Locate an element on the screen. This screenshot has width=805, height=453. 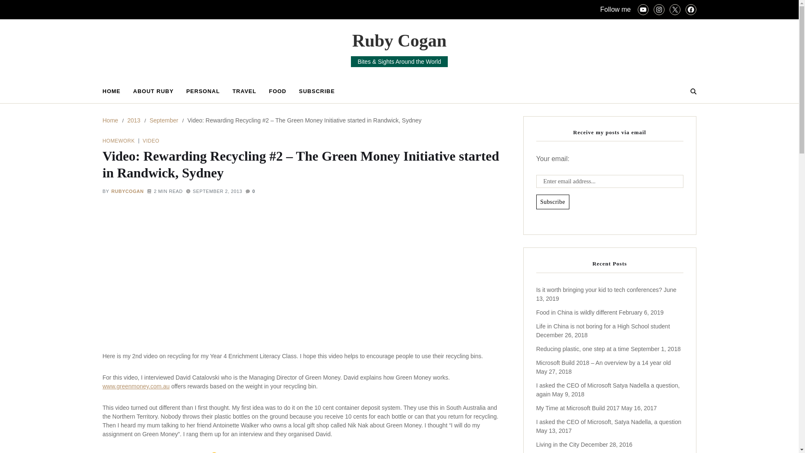
ABOUT RUBY is located at coordinates (153, 91).